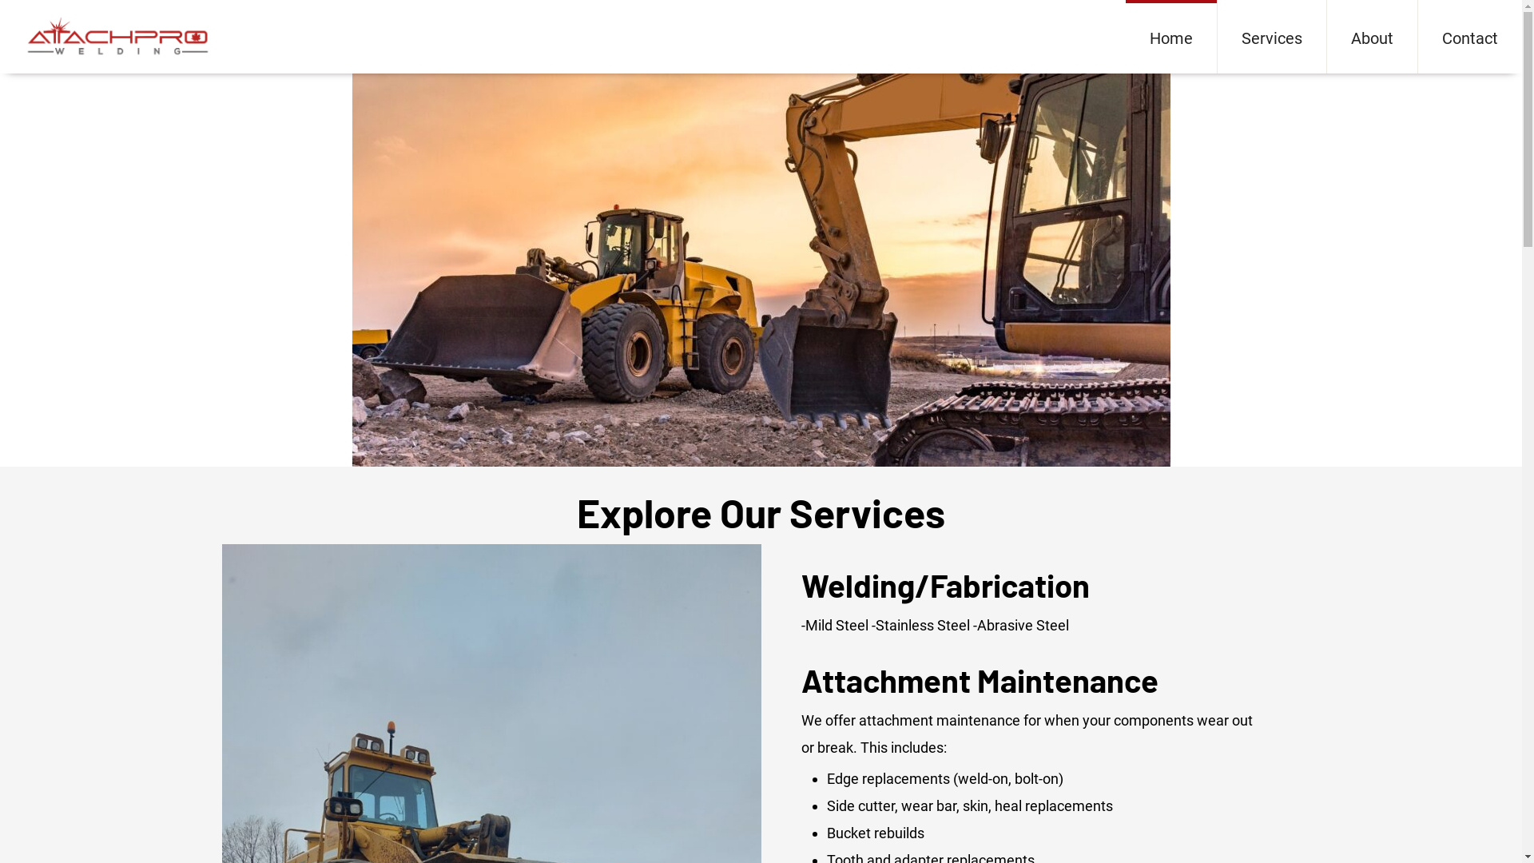  I want to click on Services, so click(1272, 37).